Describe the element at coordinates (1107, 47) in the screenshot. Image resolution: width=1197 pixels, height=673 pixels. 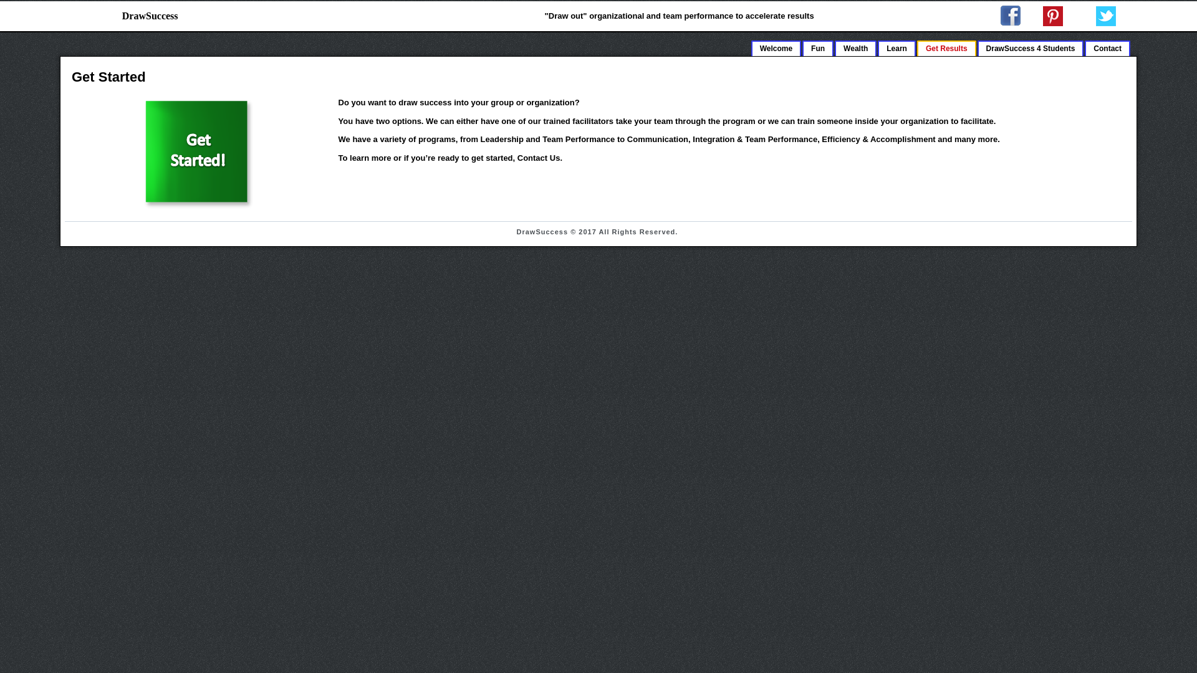
I see `Contact` at that location.